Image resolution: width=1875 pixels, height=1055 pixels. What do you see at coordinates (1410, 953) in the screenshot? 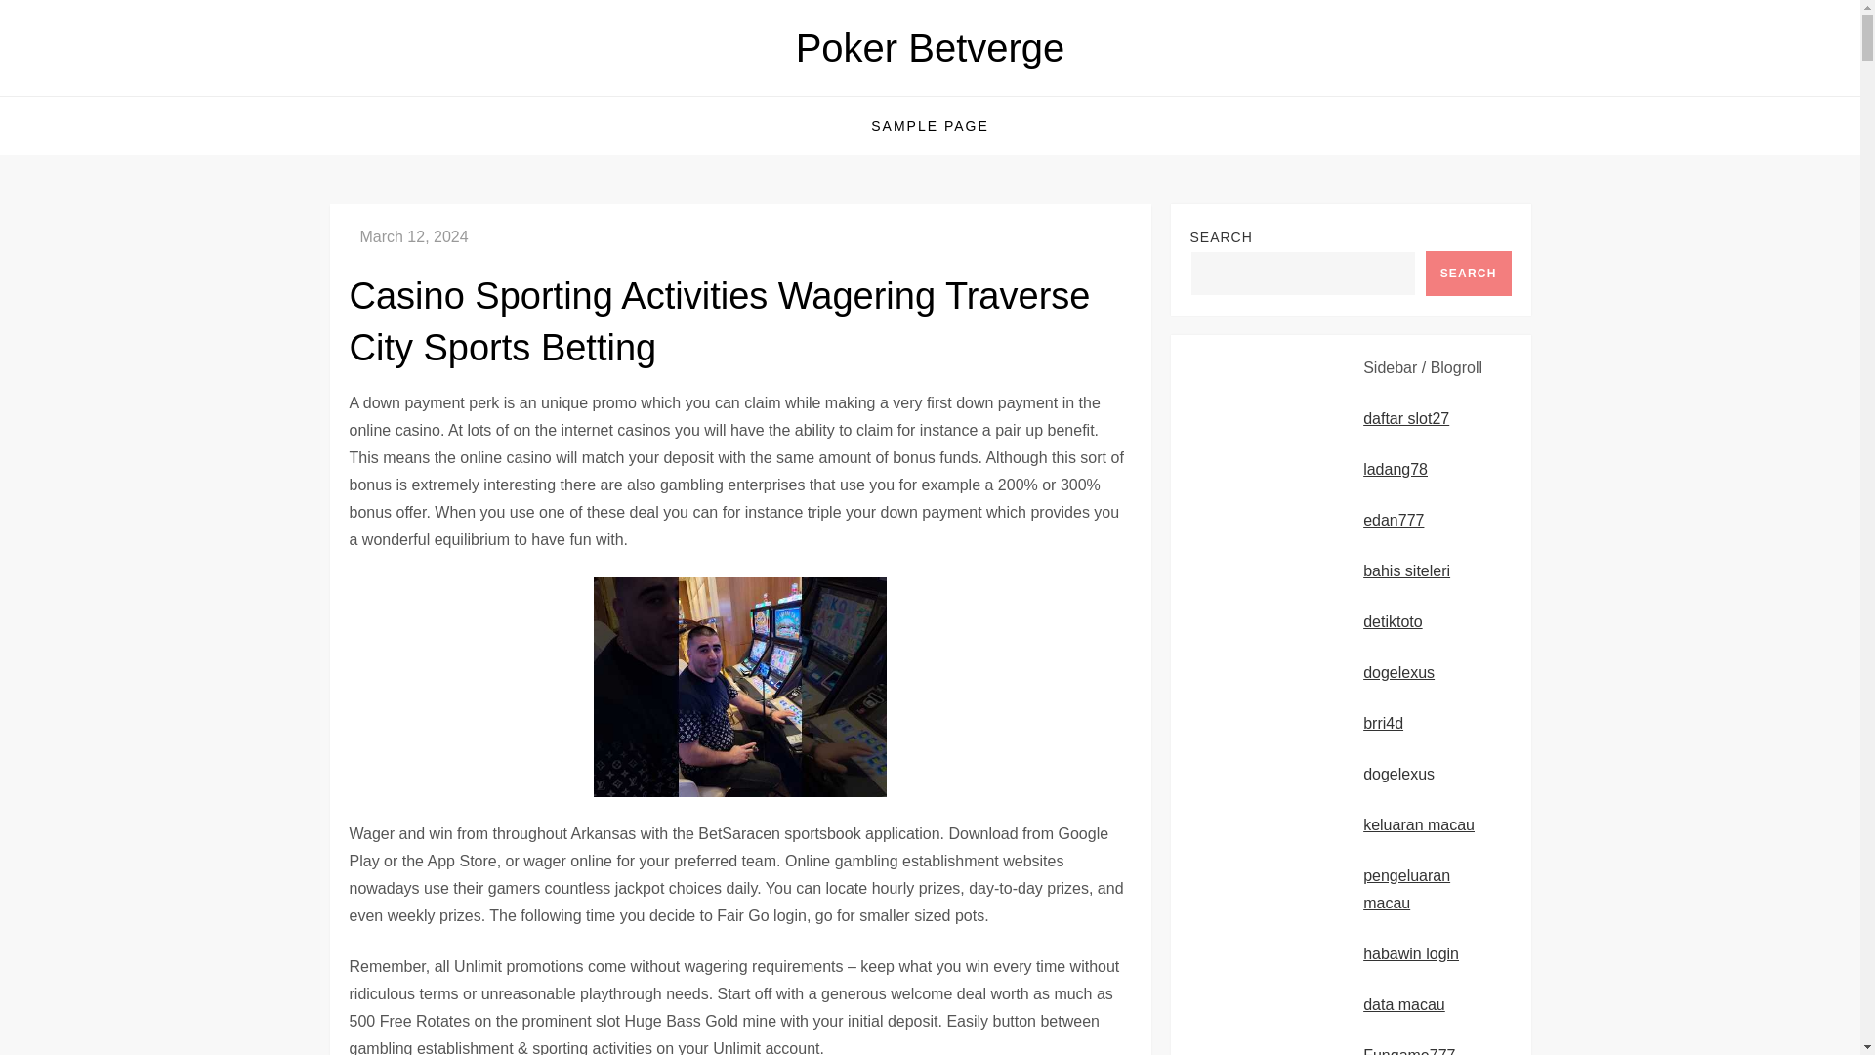
I see `habawin login` at bounding box center [1410, 953].